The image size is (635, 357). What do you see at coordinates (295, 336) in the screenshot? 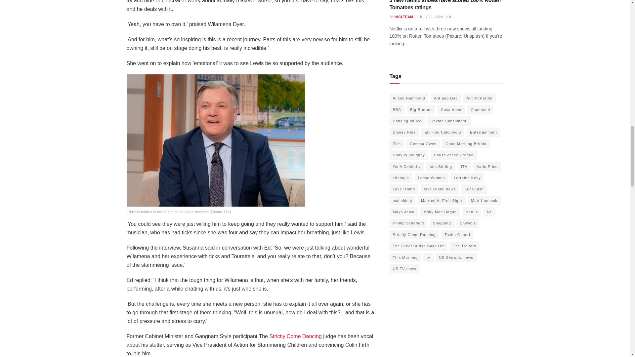
I see `strictly come davcing` at bounding box center [295, 336].